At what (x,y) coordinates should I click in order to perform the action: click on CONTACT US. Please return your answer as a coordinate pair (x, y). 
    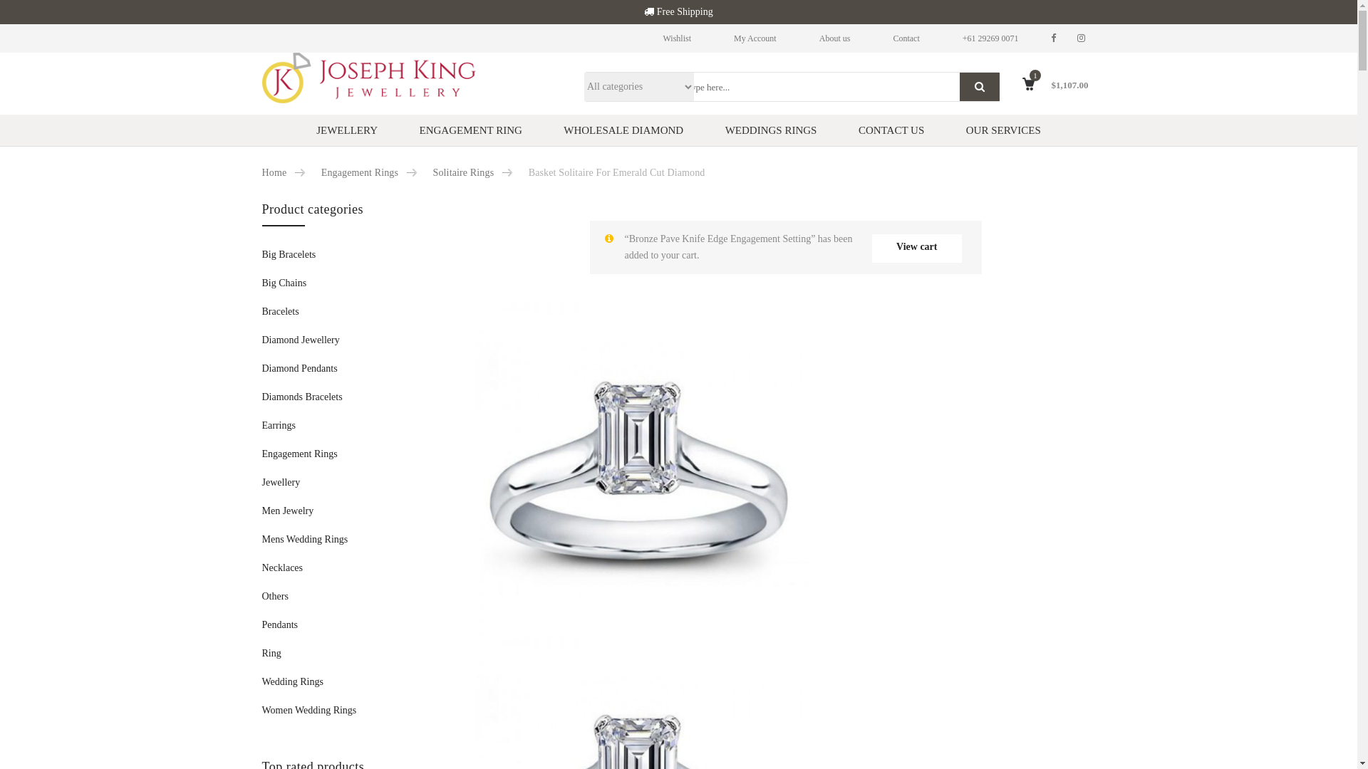
    Looking at the image, I should click on (891, 130).